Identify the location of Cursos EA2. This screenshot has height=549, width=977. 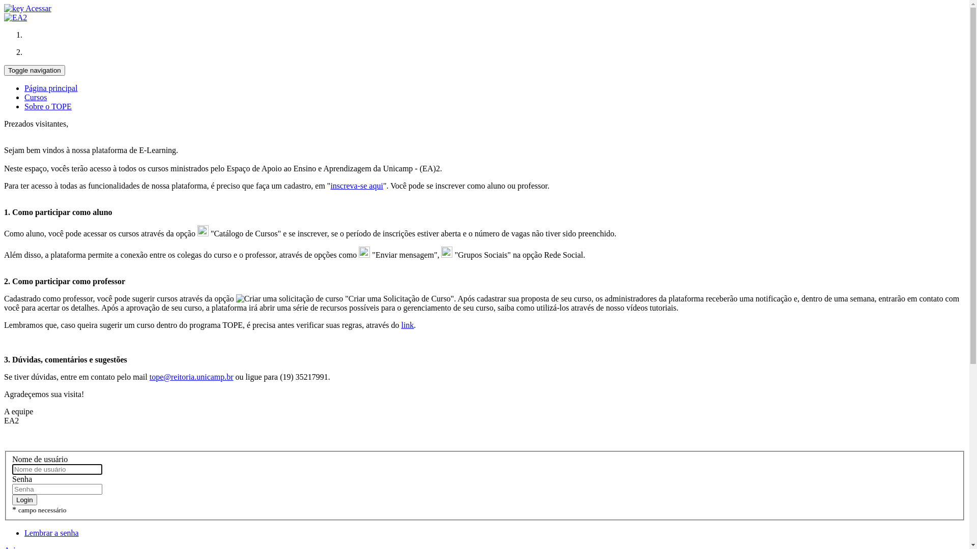
(15, 18).